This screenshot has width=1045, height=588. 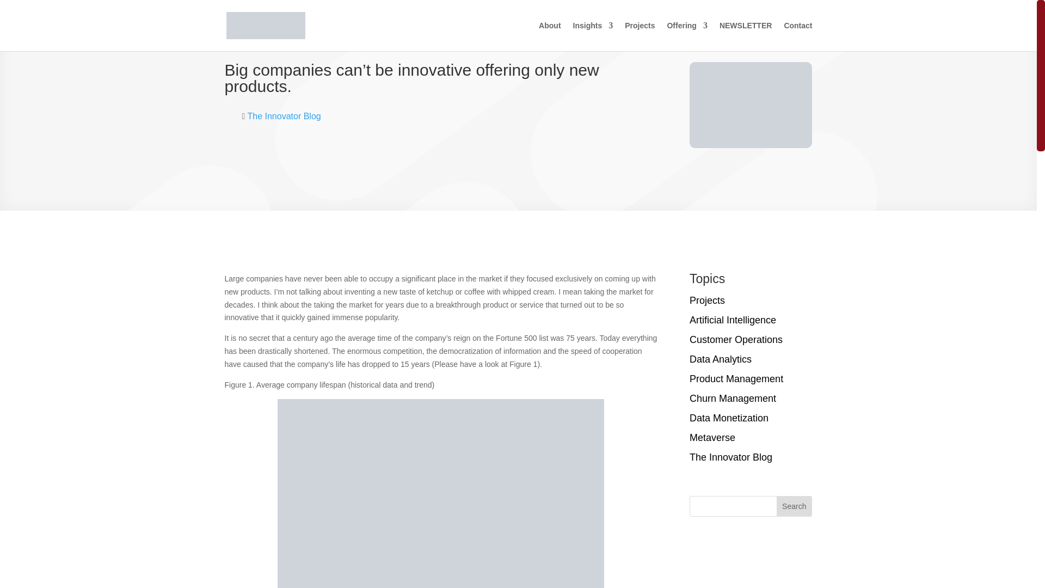 What do you see at coordinates (730, 457) in the screenshot?
I see `The Innovator Blog` at bounding box center [730, 457].